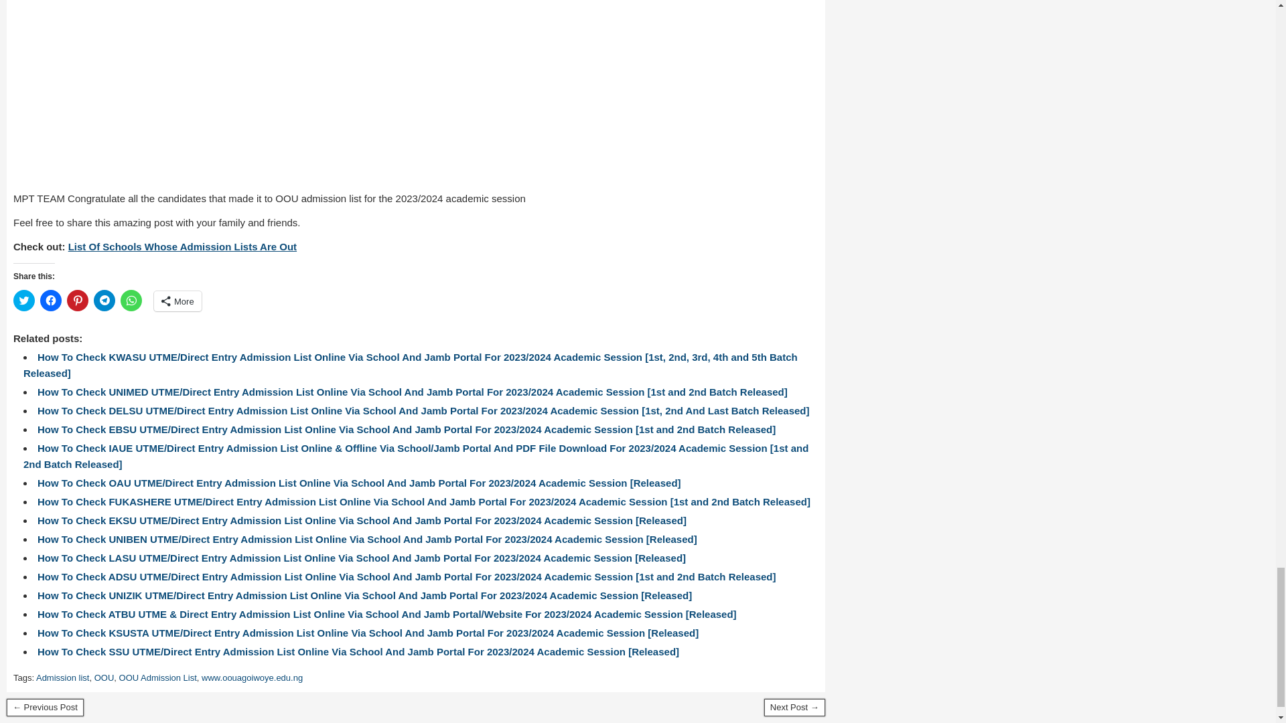  Describe the element at coordinates (78, 301) in the screenshot. I see `Click to share on Pinterest` at that location.